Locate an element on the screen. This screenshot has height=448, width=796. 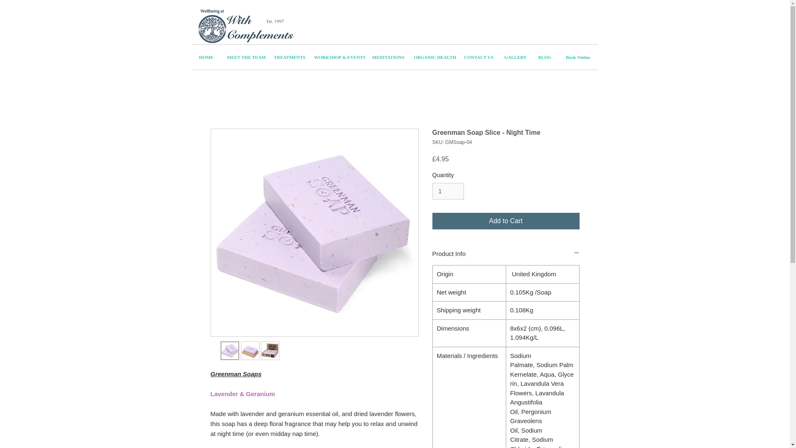
Add to Cart is located at coordinates (506, 221).